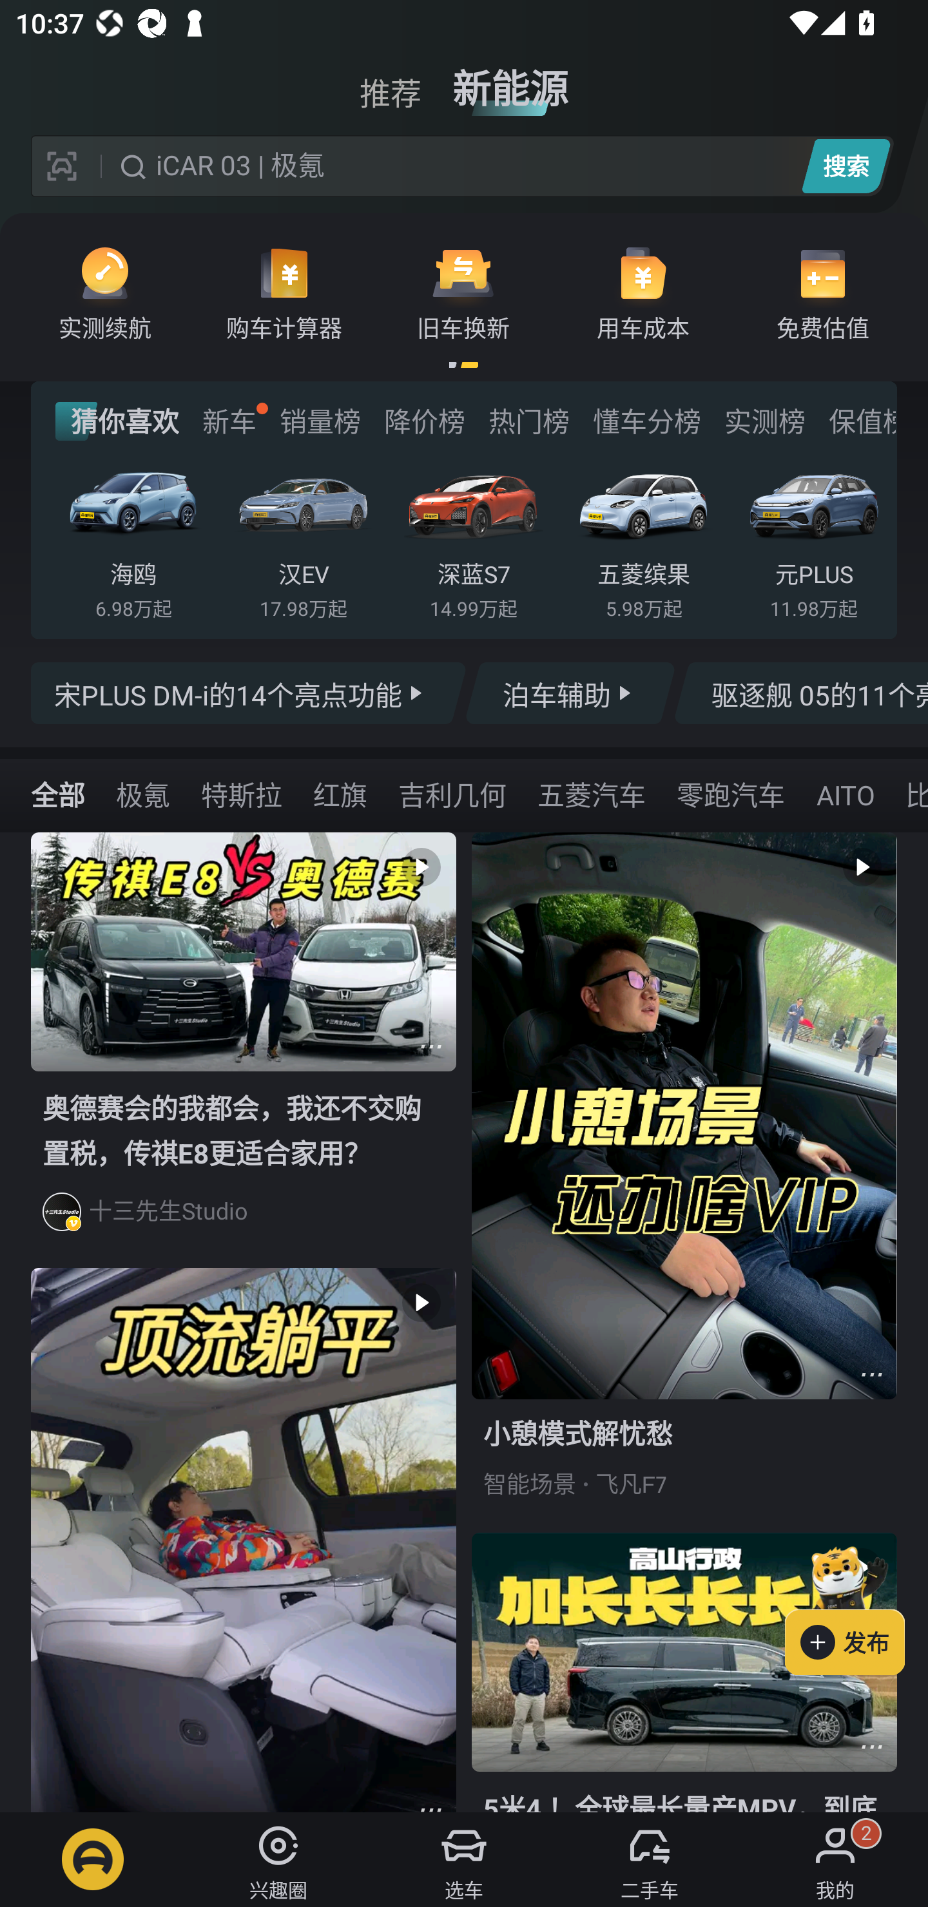 This screenshot has width=928, height=1907. Describe the element at coordinates (632, 1484) in the screenshot. I see `飞凡F7` at that location.